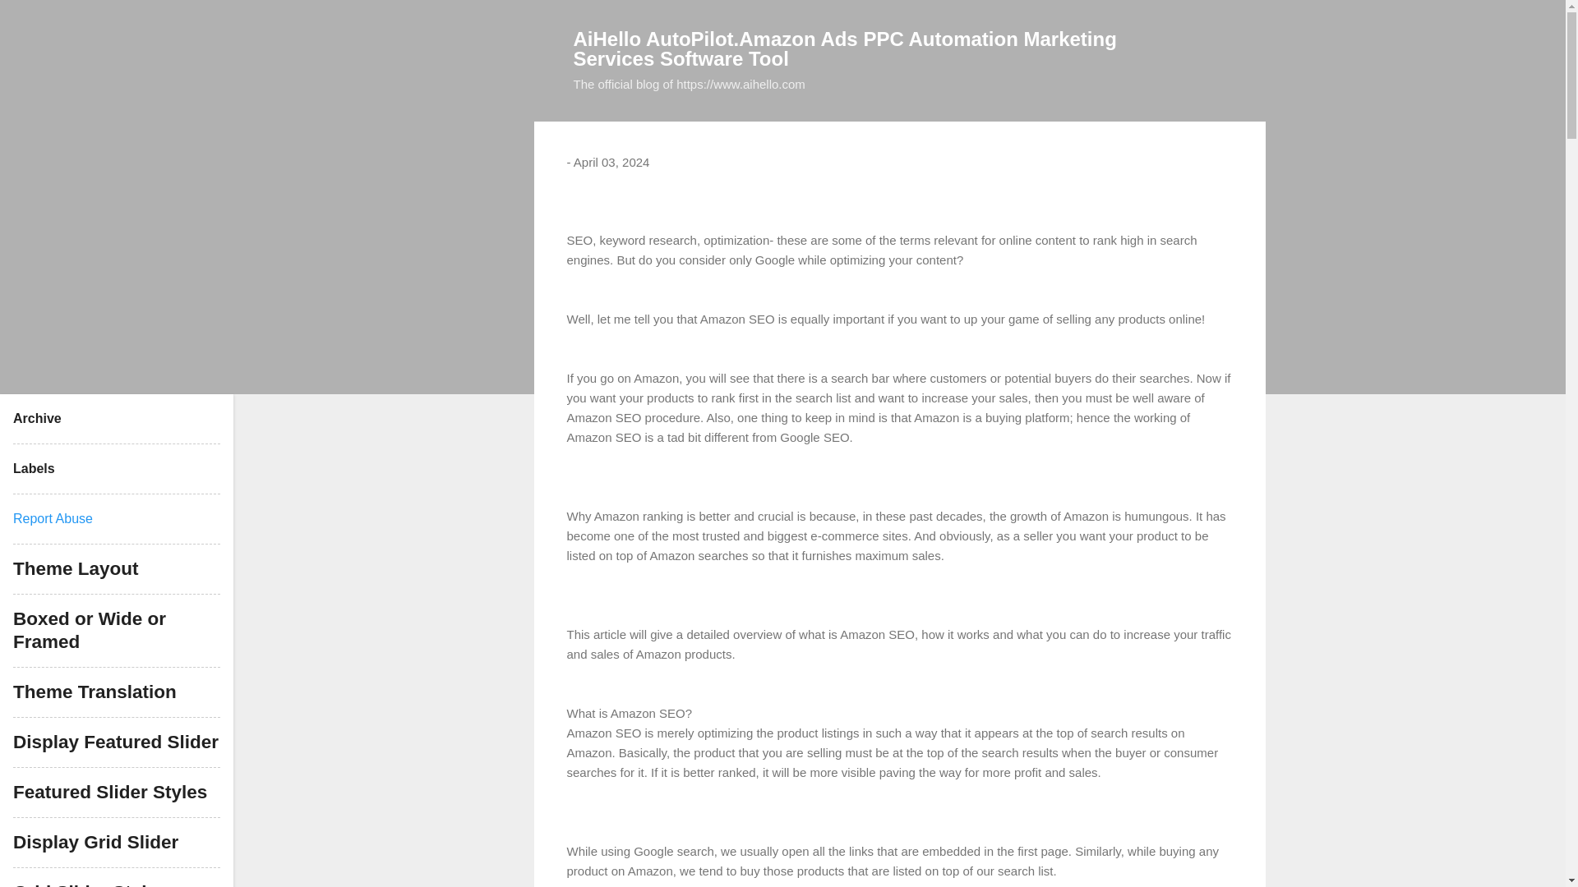 The width and height of the screenshot is (1578, 887). Describe the element at coordinates (32, 20) in the screenshot. I see `Search` at that location.